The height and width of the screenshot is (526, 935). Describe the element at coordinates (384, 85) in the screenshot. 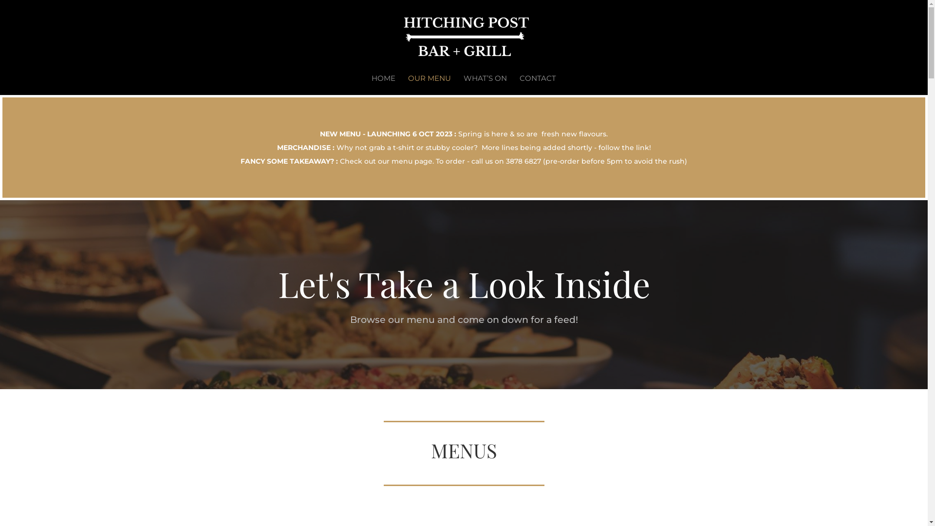

I see `HOME` at that location.